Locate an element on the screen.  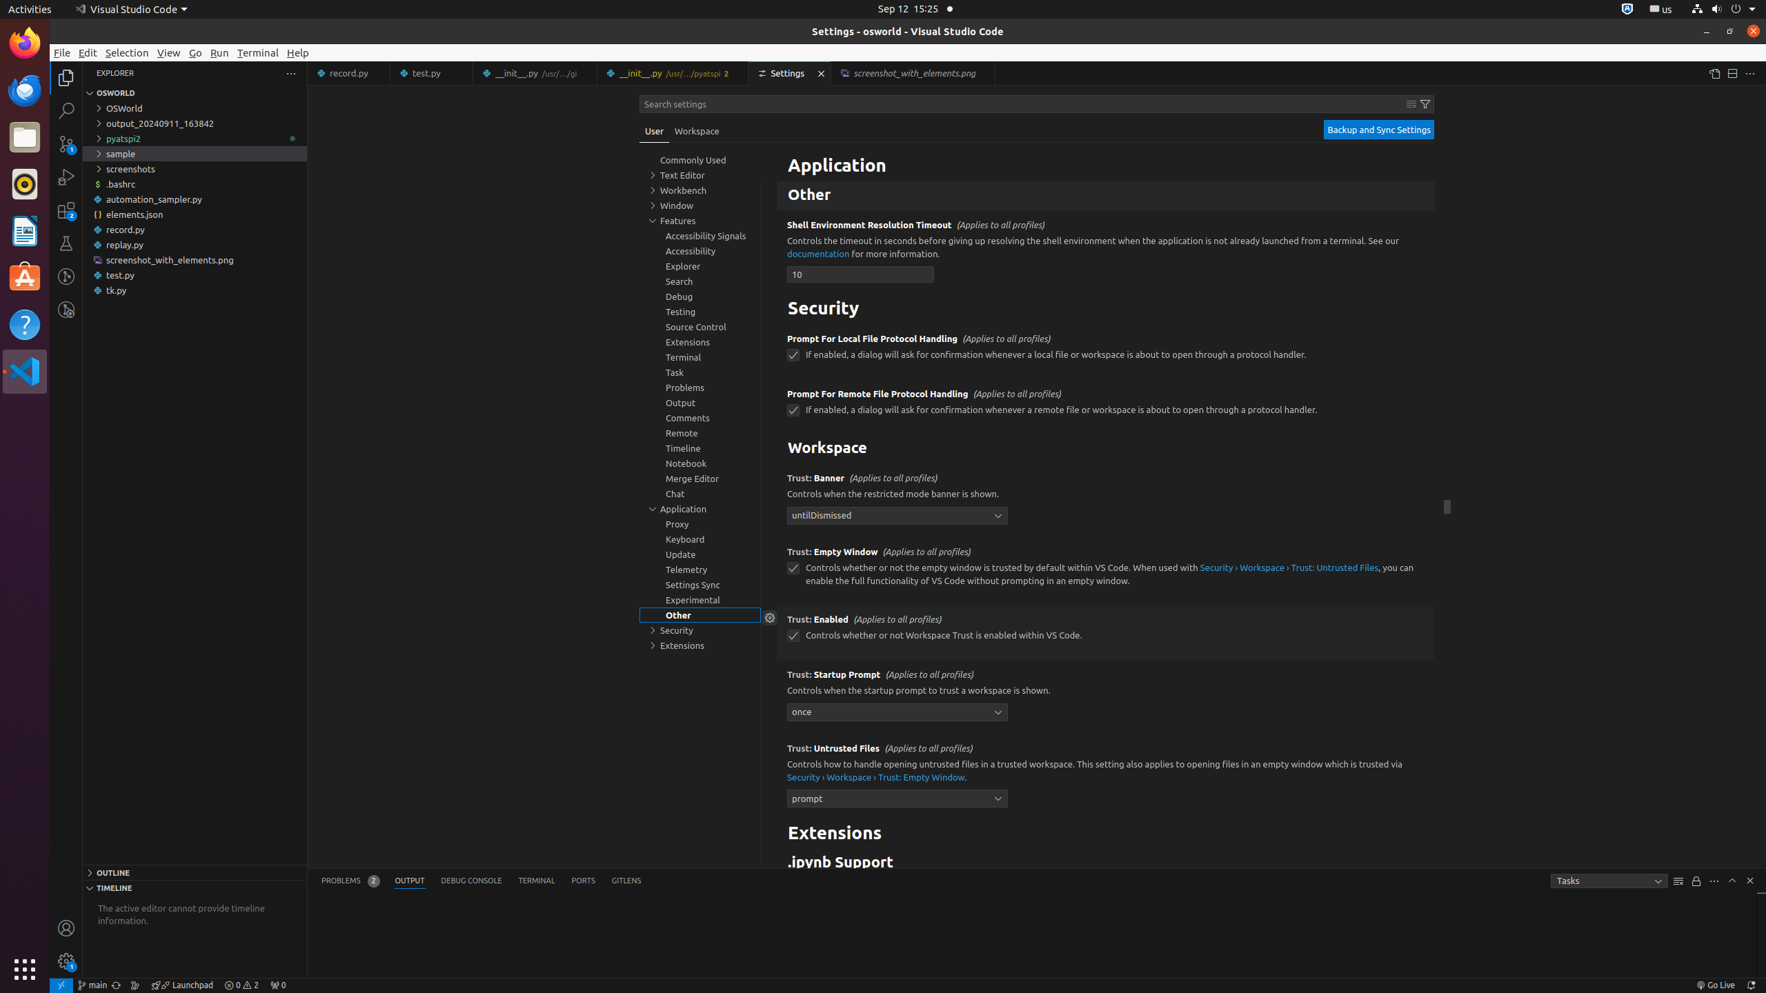
Proxy, group is located at coordinates (700, 524).